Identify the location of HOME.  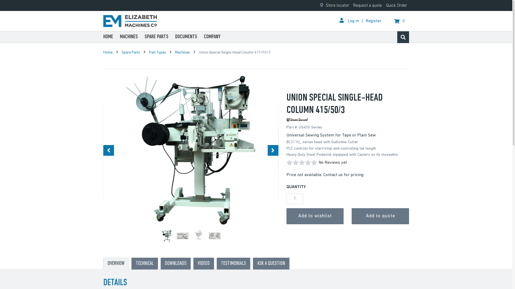
(108, 37).